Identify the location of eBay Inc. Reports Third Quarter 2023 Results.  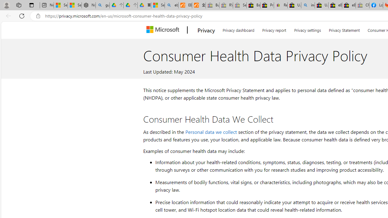
(349, 5).